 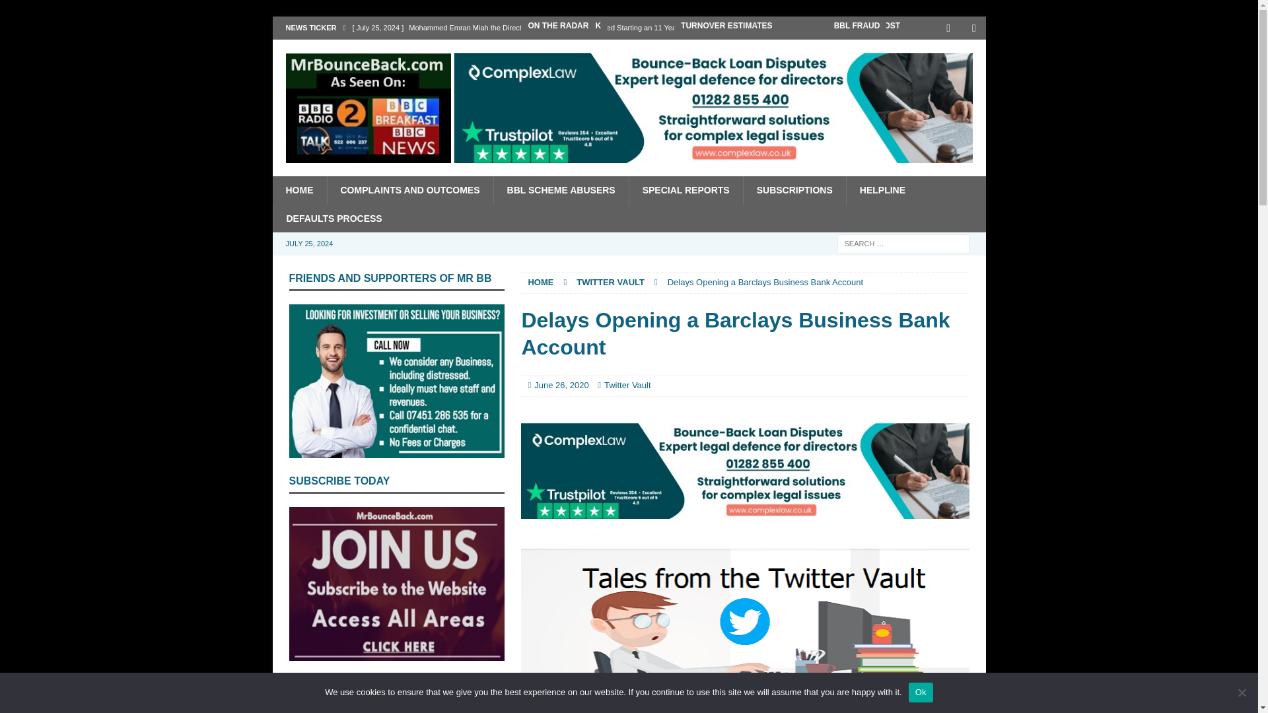 What do you see at coordinates (627, 384) in the screenshot?
I see `Twitter Vault` at bounding box center [627, 384].